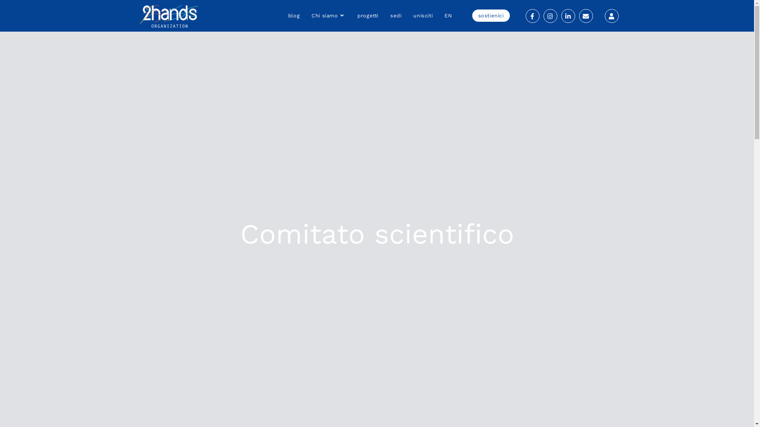 The width and height of the screenshot is (760, 427). Describe the element at coordinates (520, 263) in the screenshot. I see `Cookie Policy` at that location.